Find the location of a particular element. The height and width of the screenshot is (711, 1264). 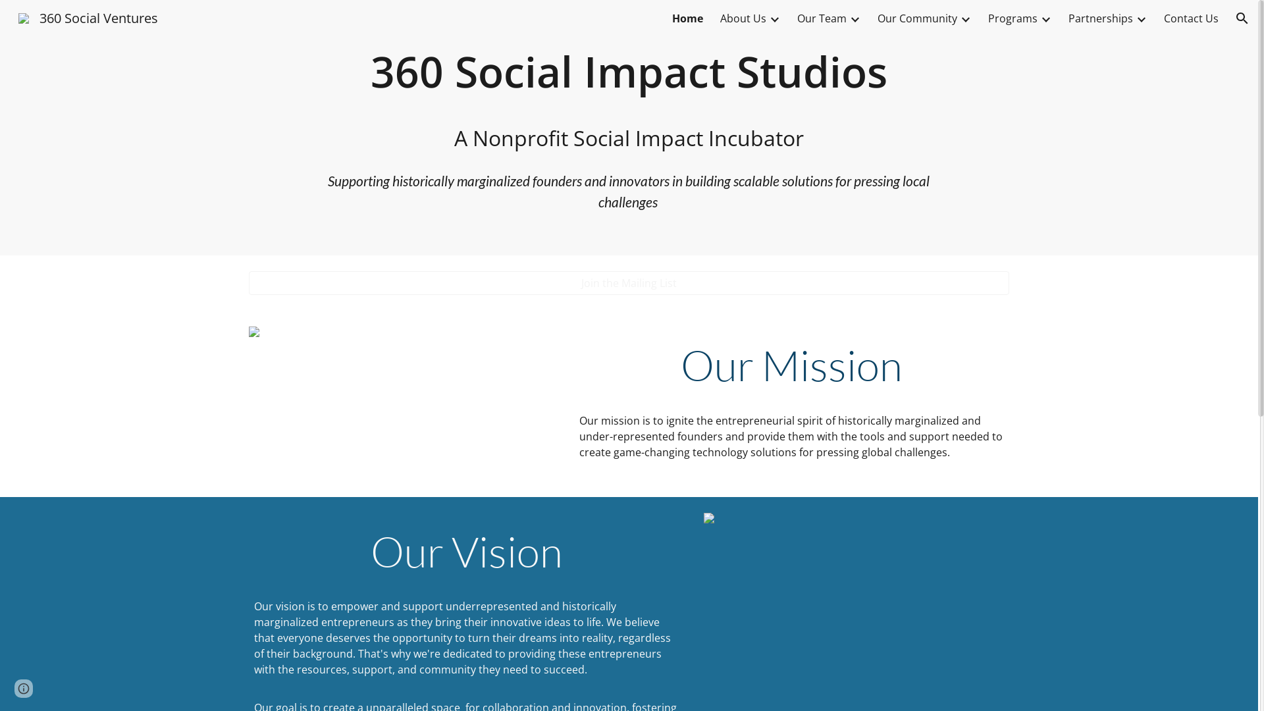

Contact Us is located at coordinates (1192, 18).